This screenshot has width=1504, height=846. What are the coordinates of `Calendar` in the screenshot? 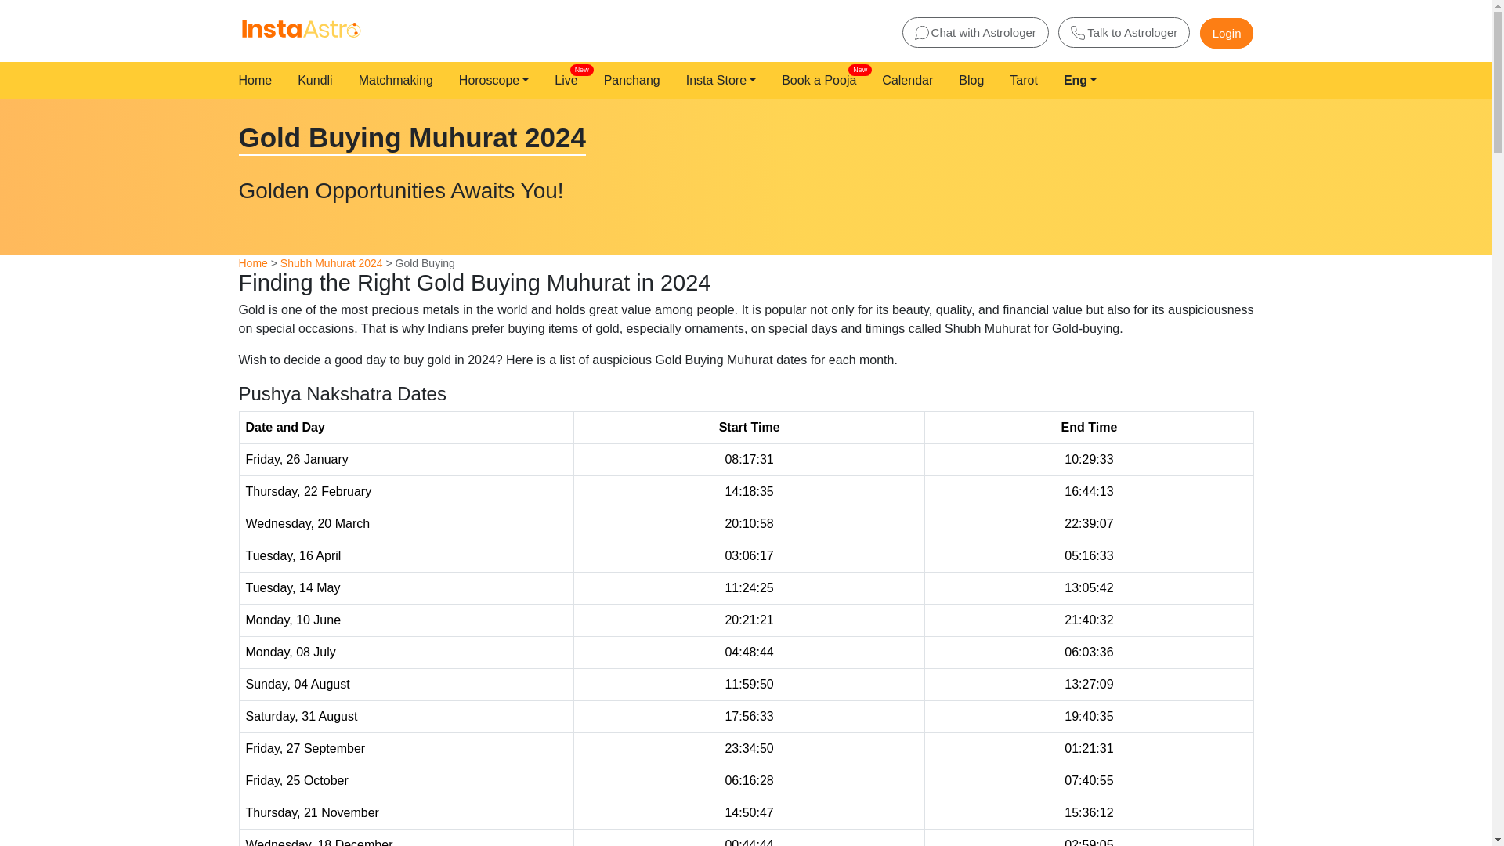 It's located at (569, 81).